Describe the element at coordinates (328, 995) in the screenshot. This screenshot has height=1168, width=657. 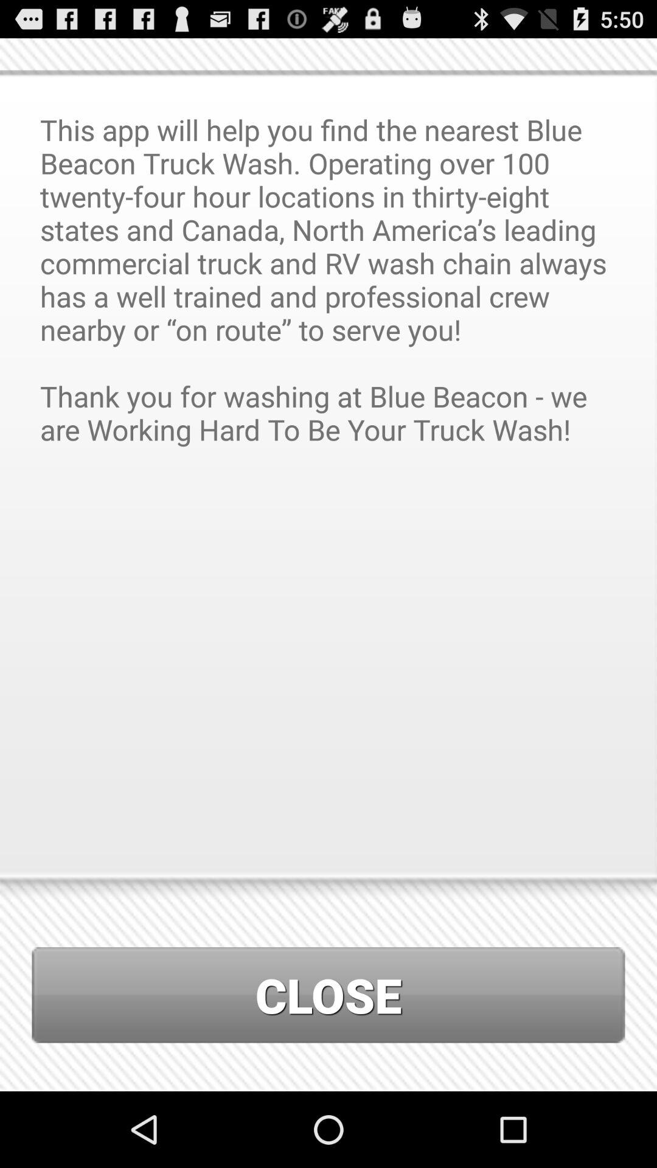
I see `press the item at the bottom` at that location.